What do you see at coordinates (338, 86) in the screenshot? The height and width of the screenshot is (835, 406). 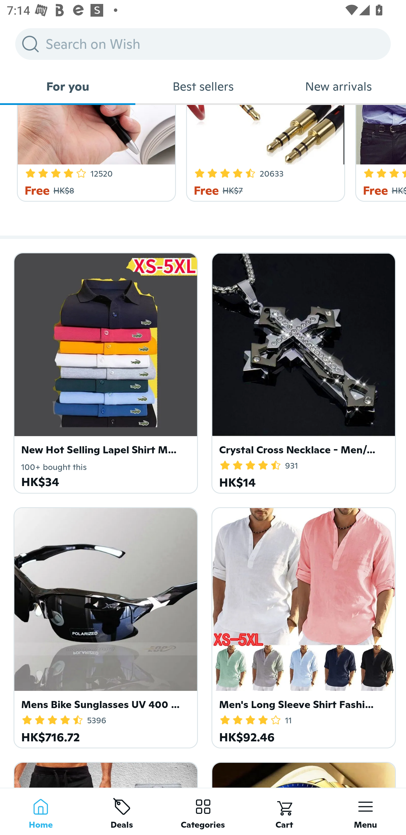 I see `New arrivals` at bounding box center [338, 86].